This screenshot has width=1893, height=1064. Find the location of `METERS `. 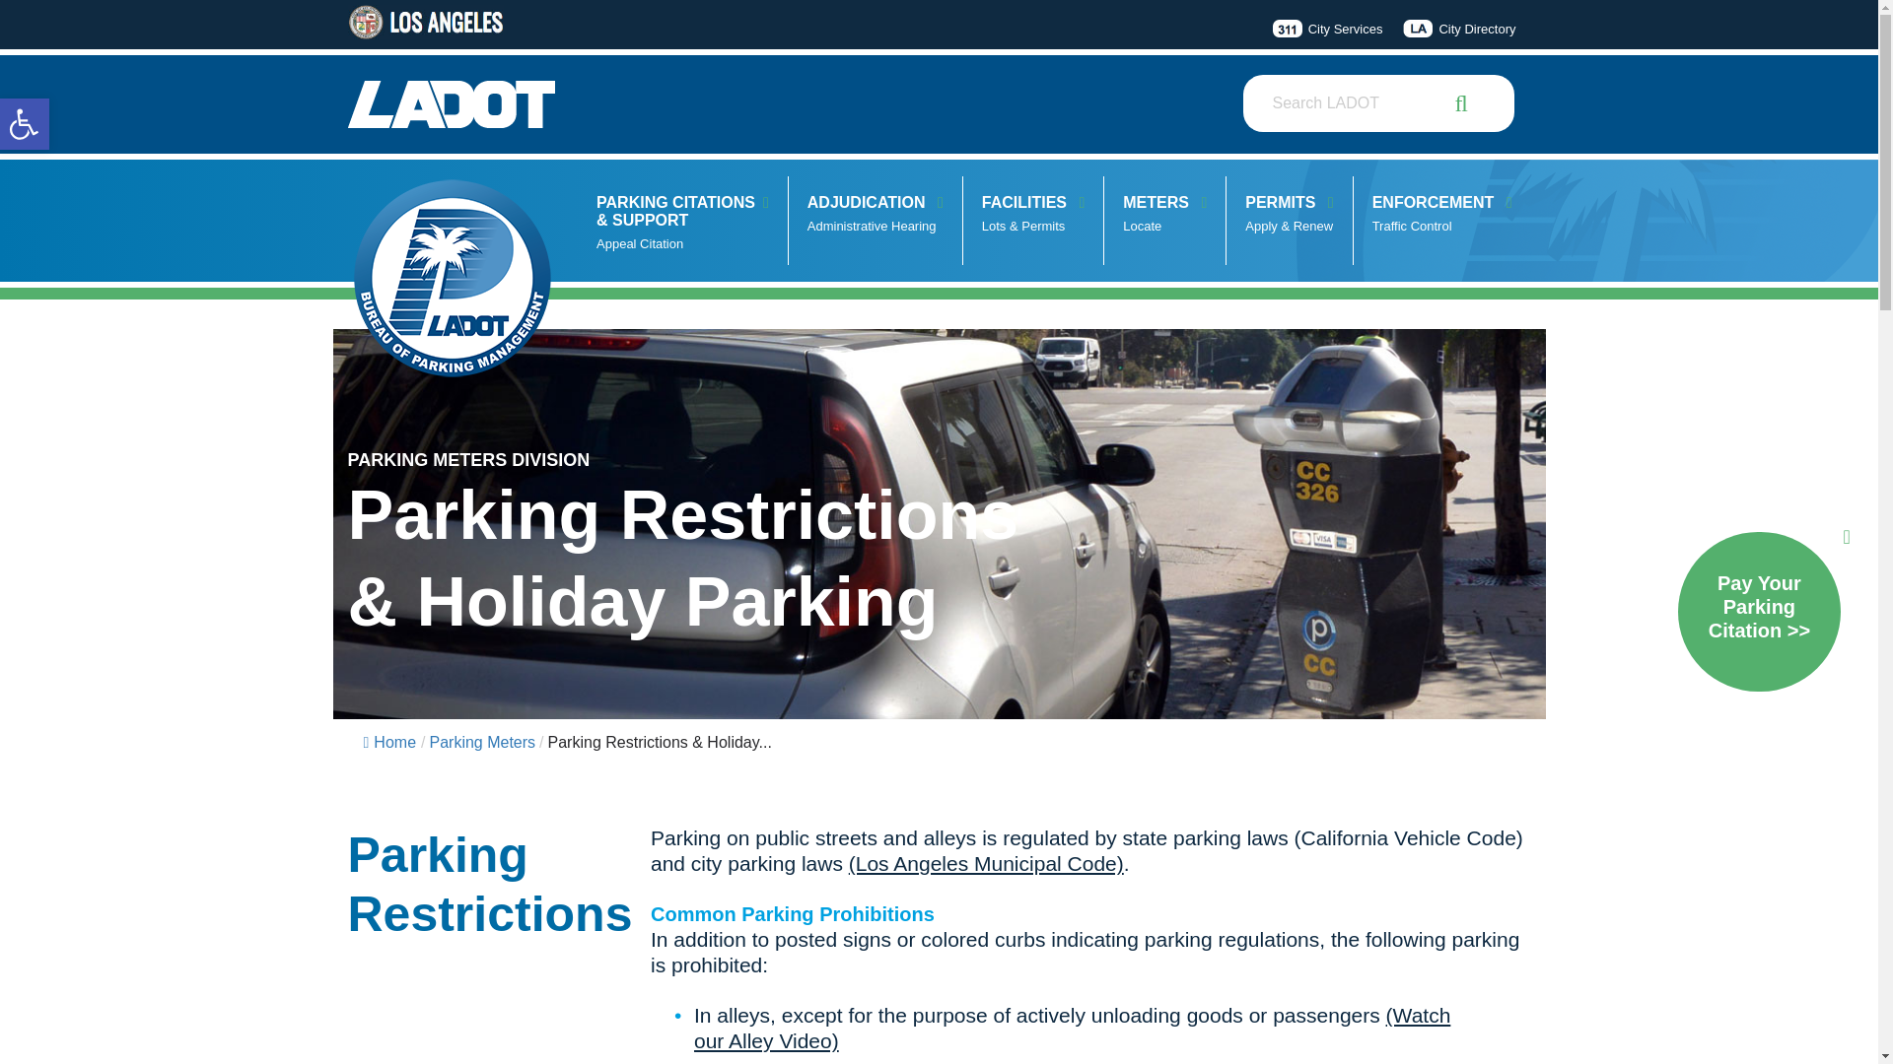

METERS  is located at coordinates (482, 743).